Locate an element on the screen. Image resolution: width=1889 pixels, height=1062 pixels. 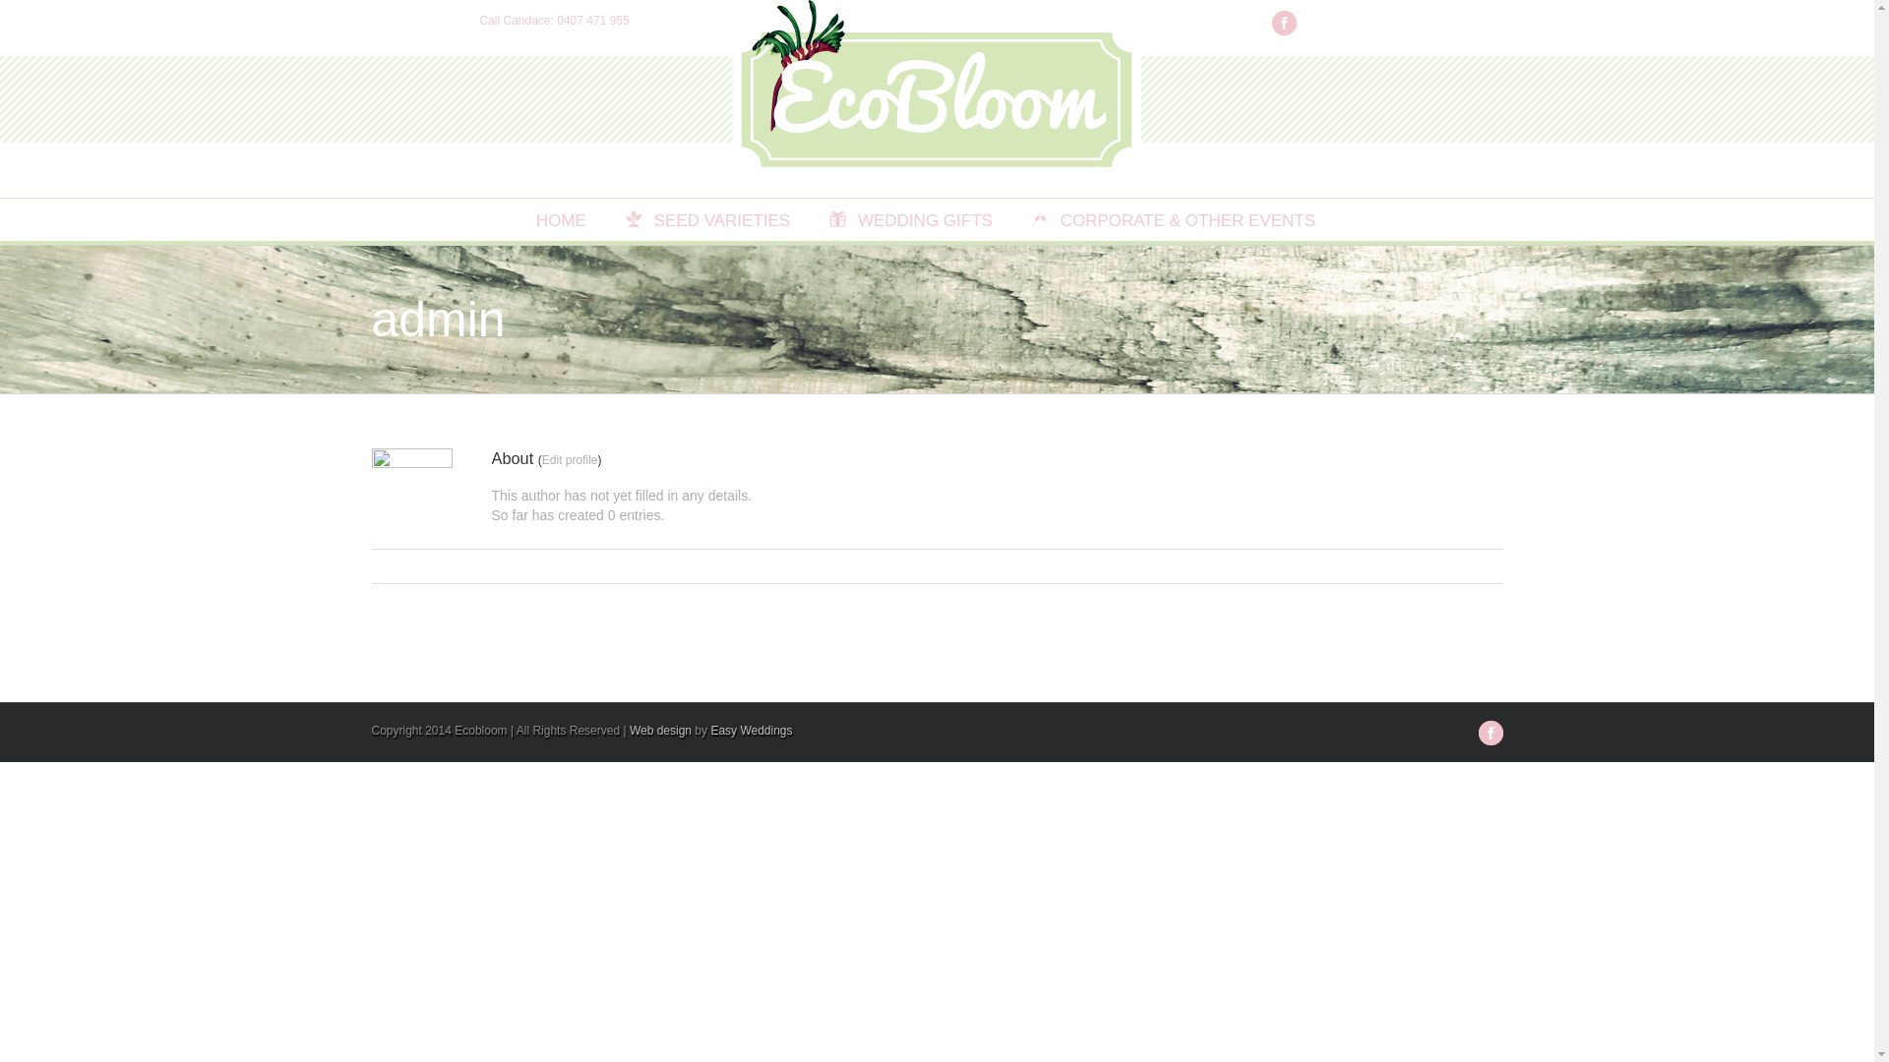
Edit profile is located at coordinates (571, 460).